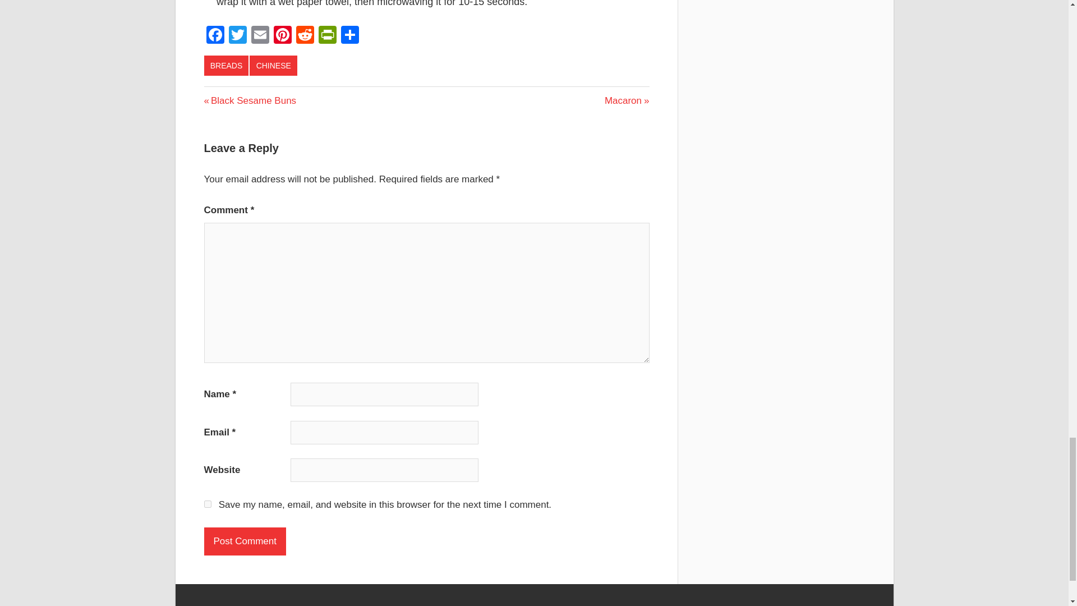 Image resolution: width=1077 pixels, height=606 pixels. I want to click on Email, so click(328, 36).